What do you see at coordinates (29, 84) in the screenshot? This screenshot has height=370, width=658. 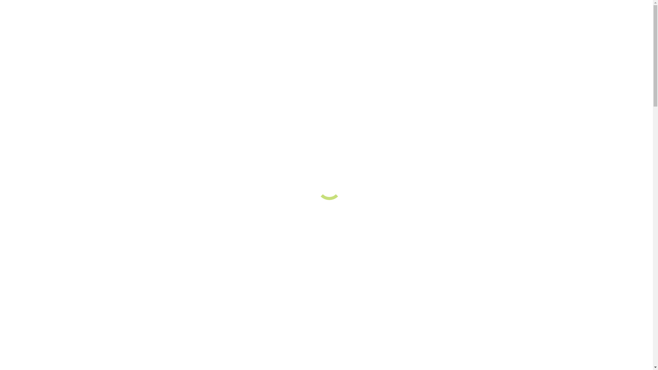 I see `CONTACT` at bounding box center [29, 84].